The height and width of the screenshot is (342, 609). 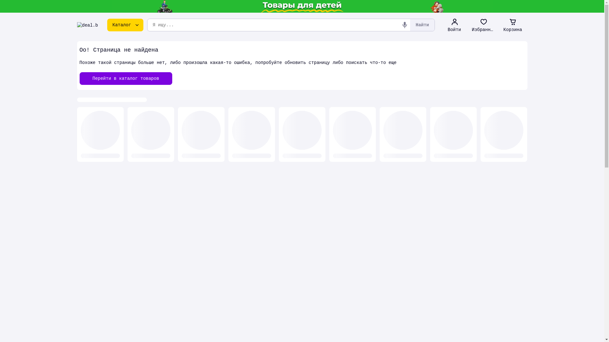 What do you see at coordinates (88, 25) in the screenshot?
I see `deal.by` at bounding box center [88, 25].